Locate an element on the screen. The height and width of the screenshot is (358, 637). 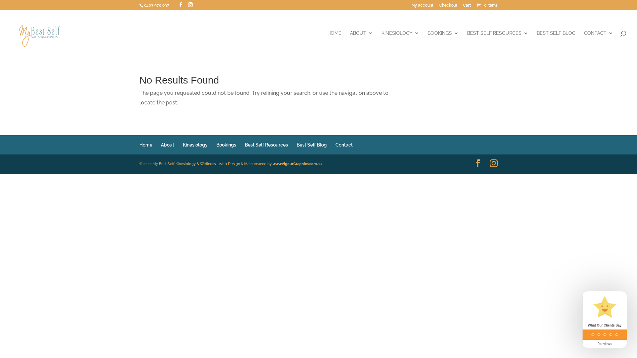
CONTACT is located at coordinates (599, 43).